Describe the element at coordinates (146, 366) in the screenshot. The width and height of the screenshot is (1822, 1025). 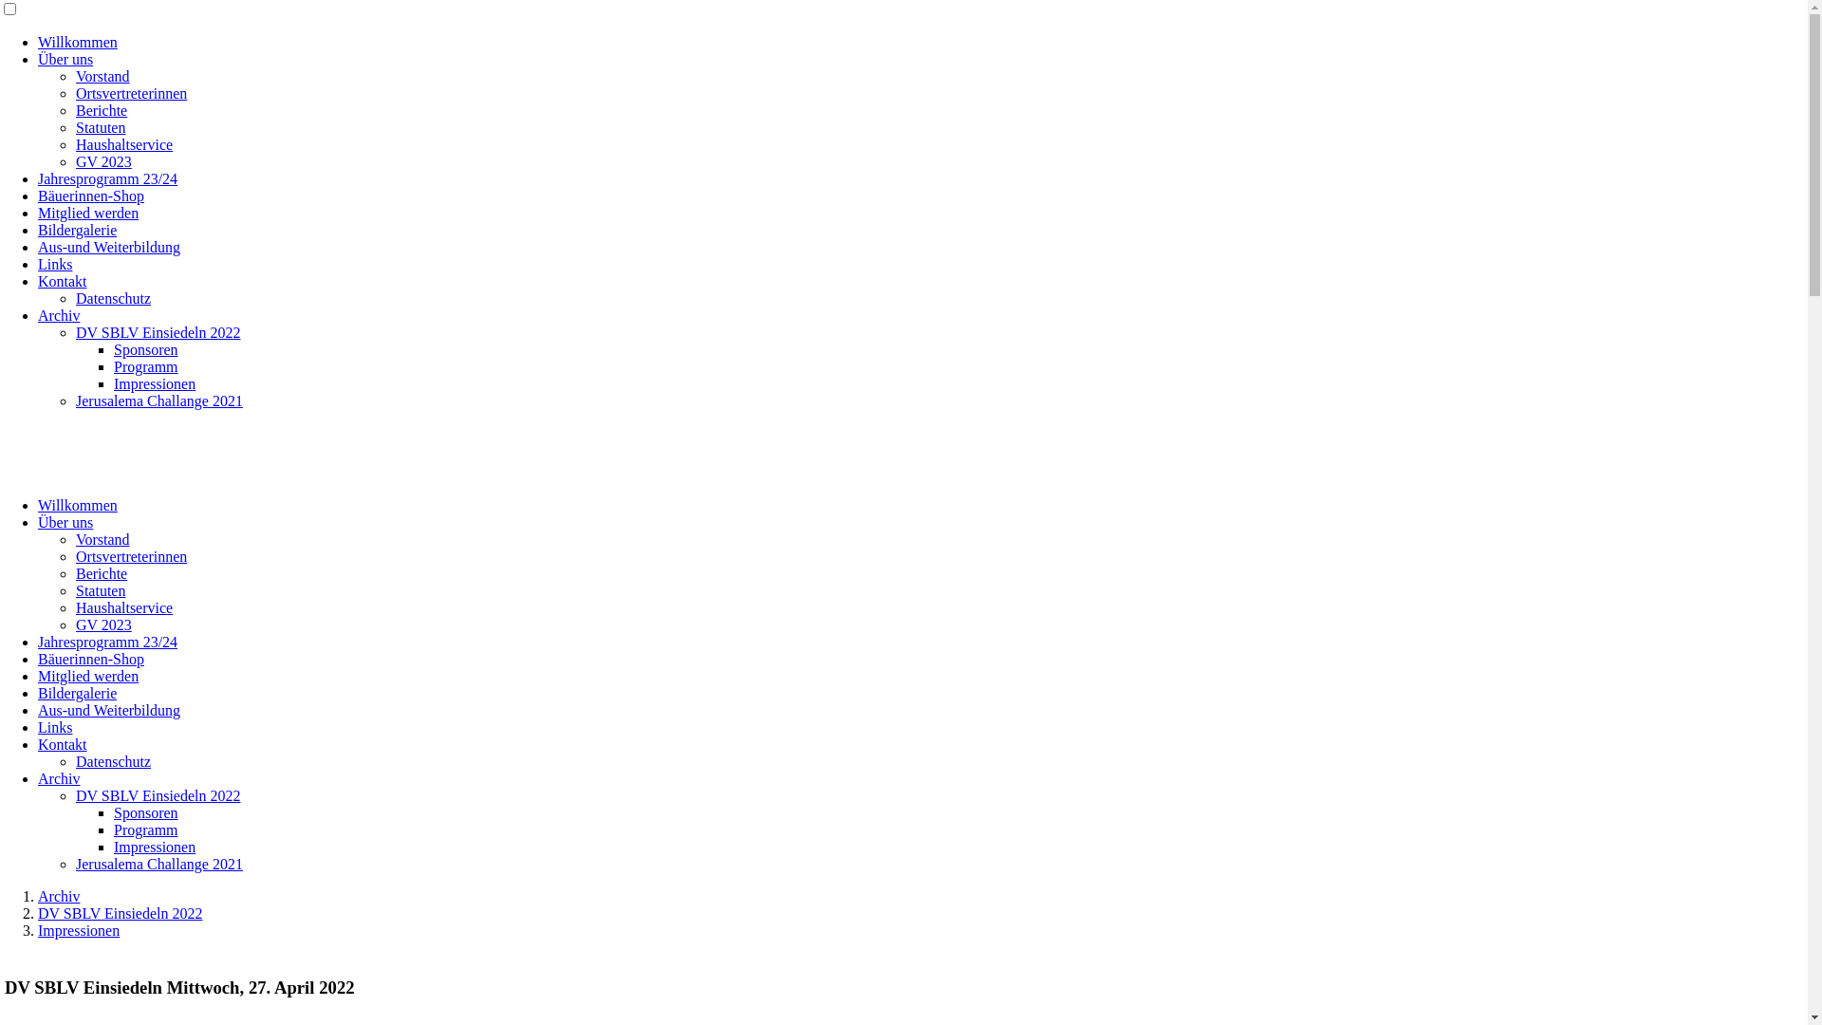
I see `Programm` at that location.